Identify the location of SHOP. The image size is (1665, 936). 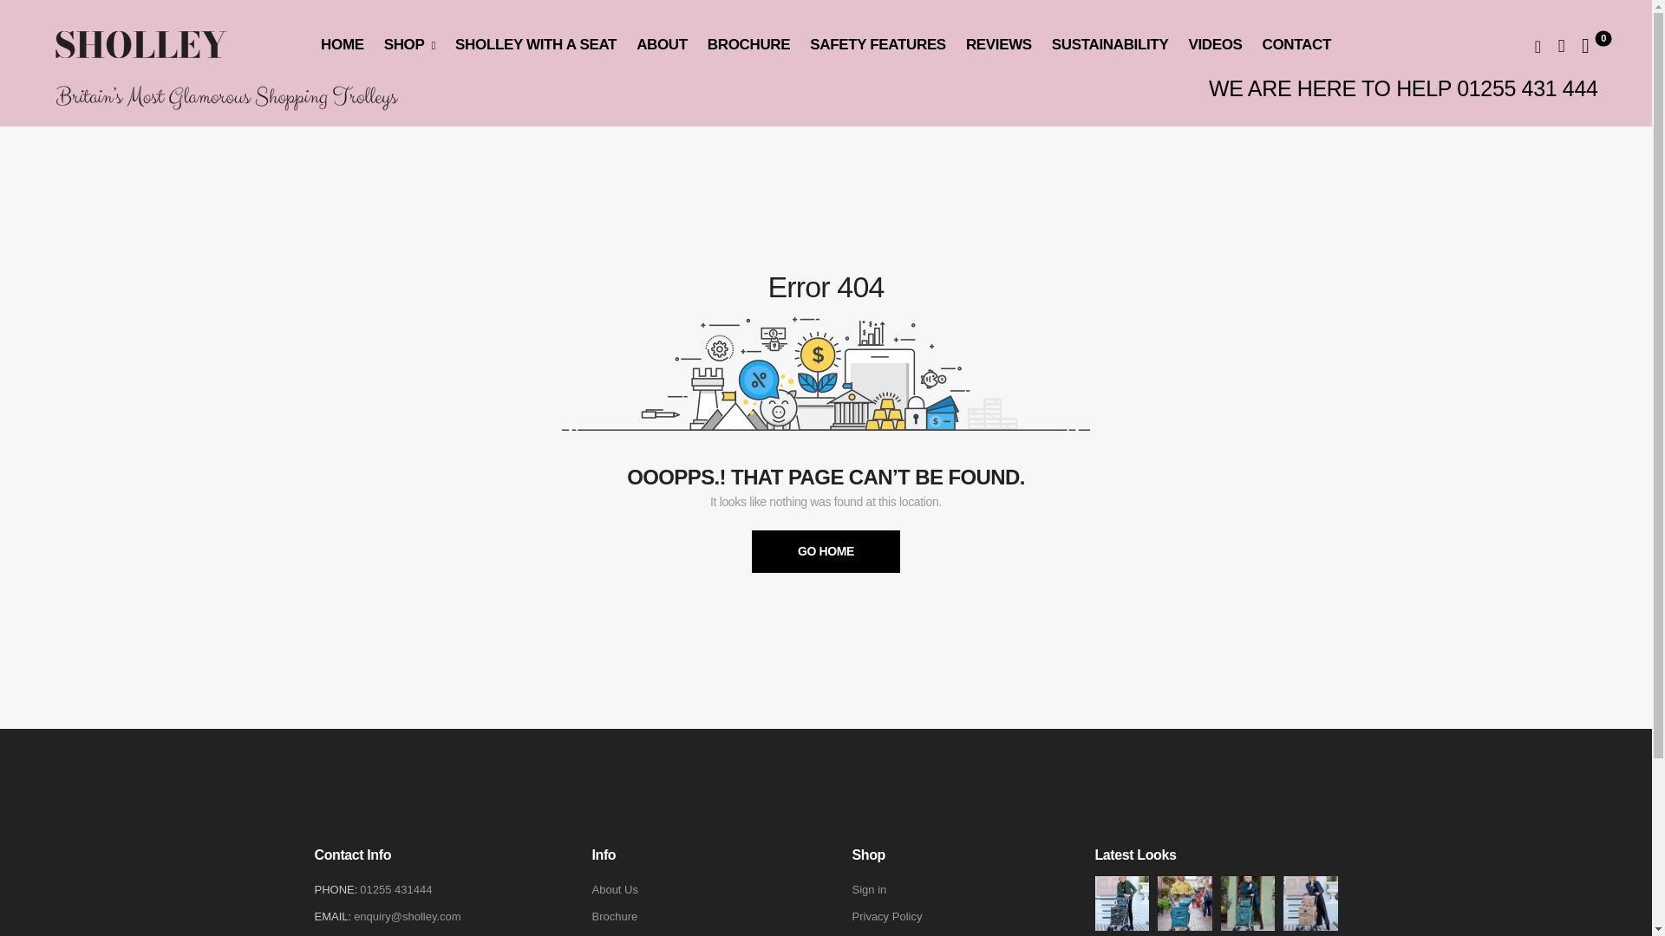
(409, 45).